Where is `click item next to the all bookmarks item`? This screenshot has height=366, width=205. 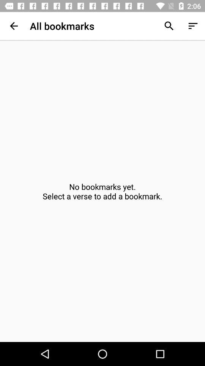
click item next to the all bookmarks item is located at coordinates (169, 26).